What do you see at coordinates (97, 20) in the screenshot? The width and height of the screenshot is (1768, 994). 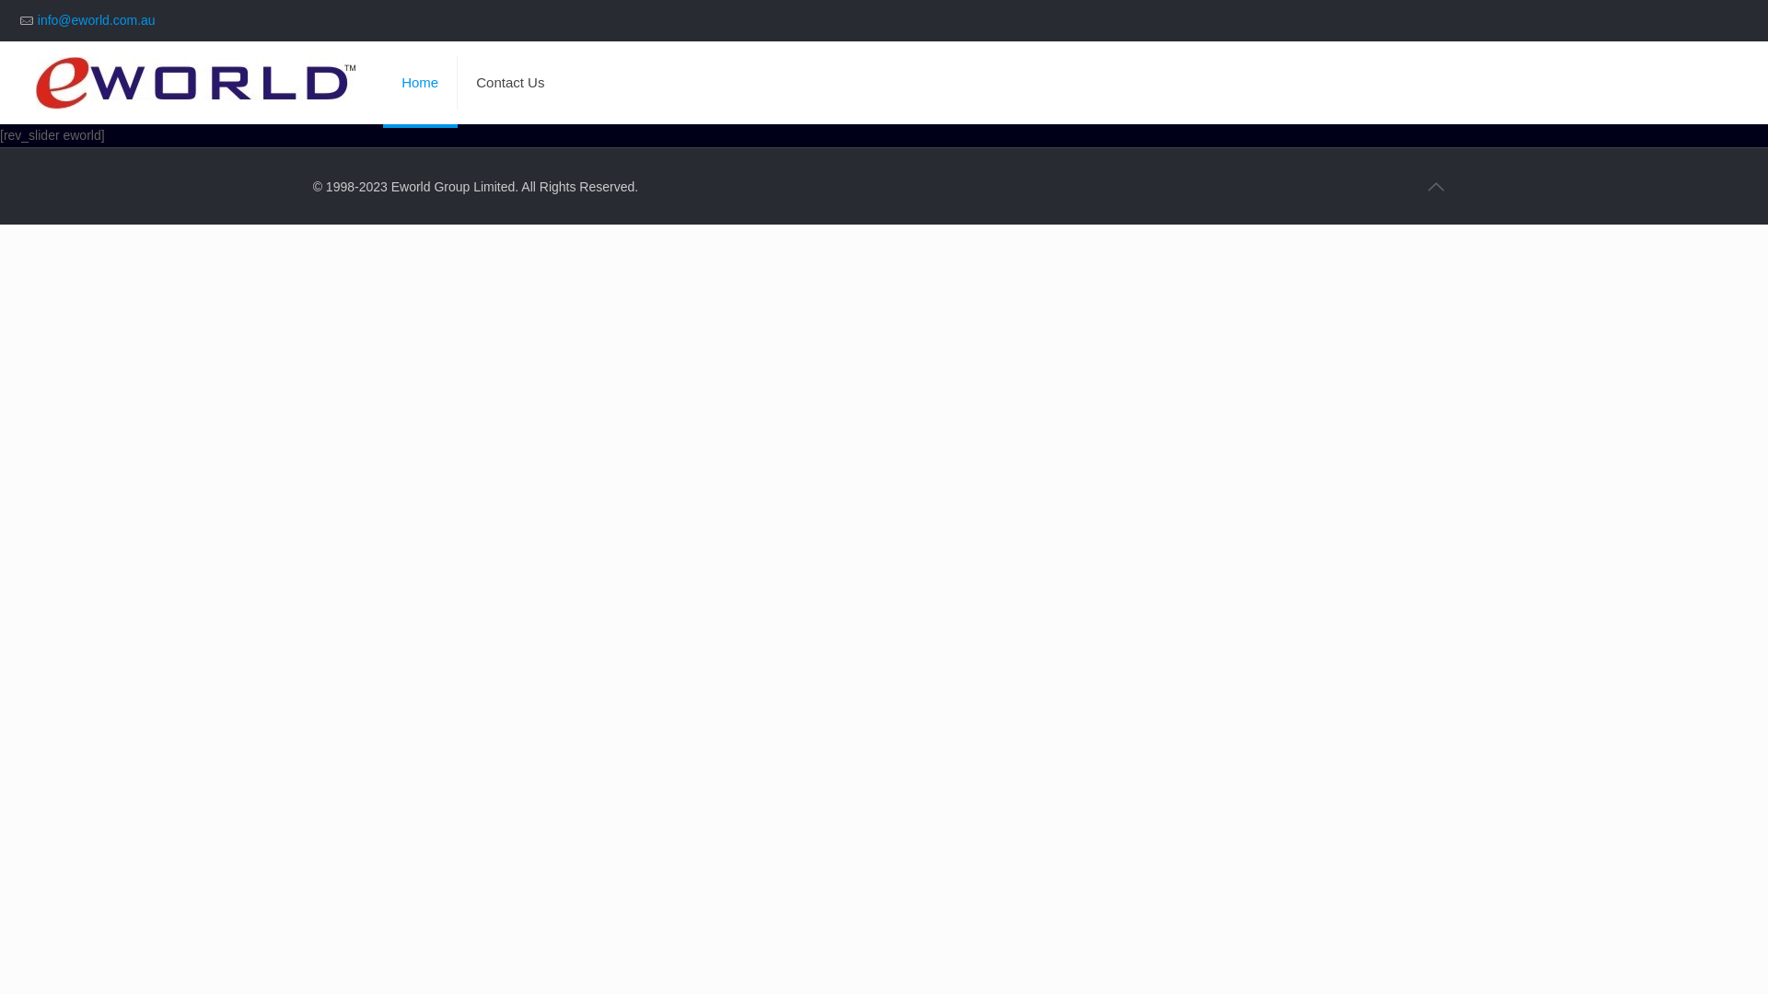 I see `info@eworld.com.au` at bounding box center [97, 20].